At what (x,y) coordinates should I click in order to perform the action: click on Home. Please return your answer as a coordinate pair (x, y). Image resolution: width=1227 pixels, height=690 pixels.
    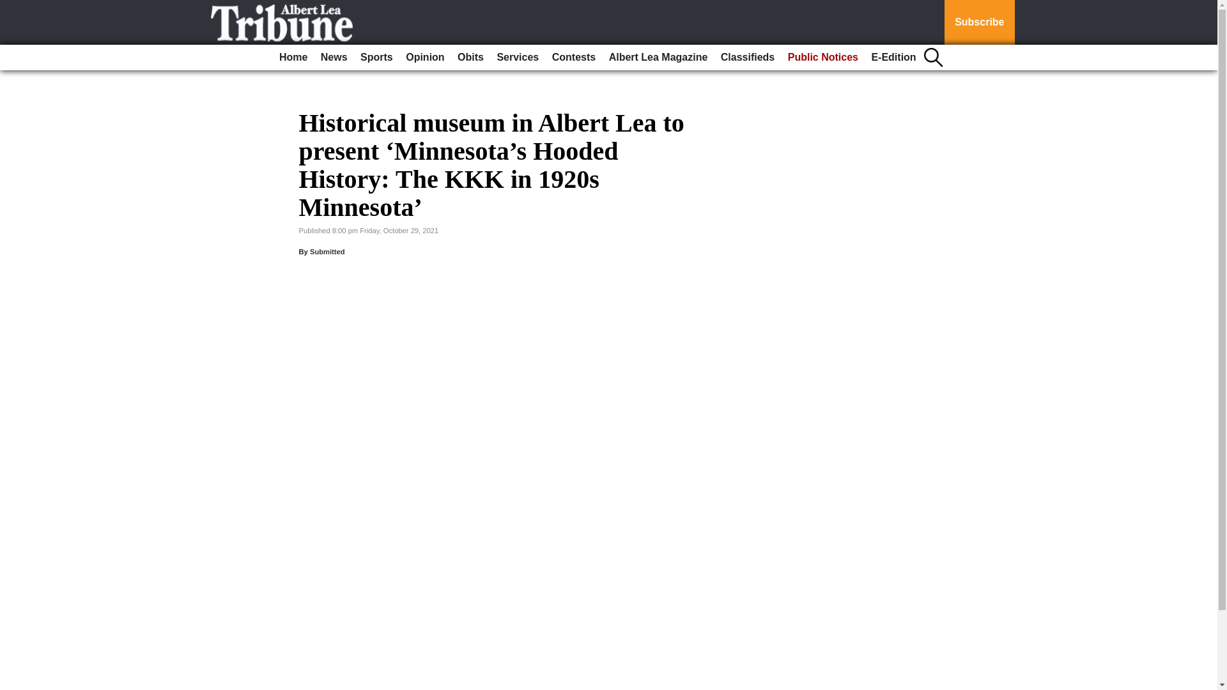
    Looking at the image, I should click on (293, 57).